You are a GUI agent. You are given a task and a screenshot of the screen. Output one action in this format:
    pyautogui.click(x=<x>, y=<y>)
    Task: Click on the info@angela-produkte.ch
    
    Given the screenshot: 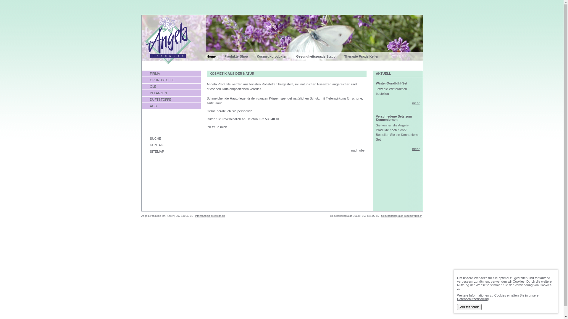 What is the action you would take?
    pyautogui.click(x=210, y=216)
    